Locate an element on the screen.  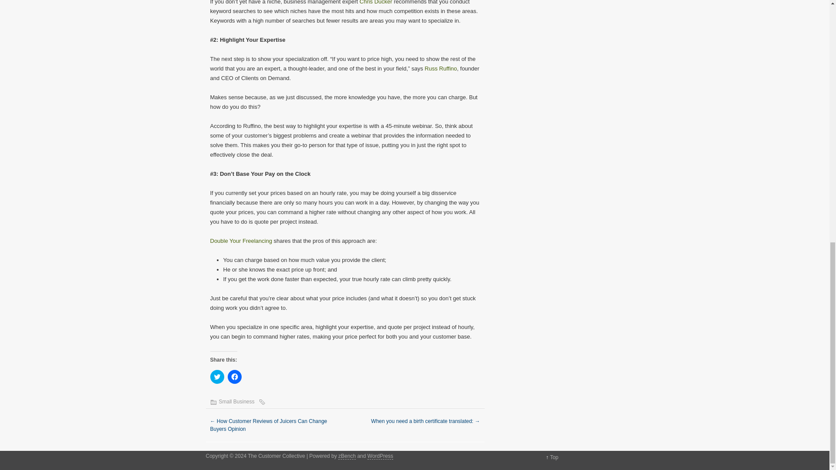
Chris Ducker is located at coordinates (375, 2).